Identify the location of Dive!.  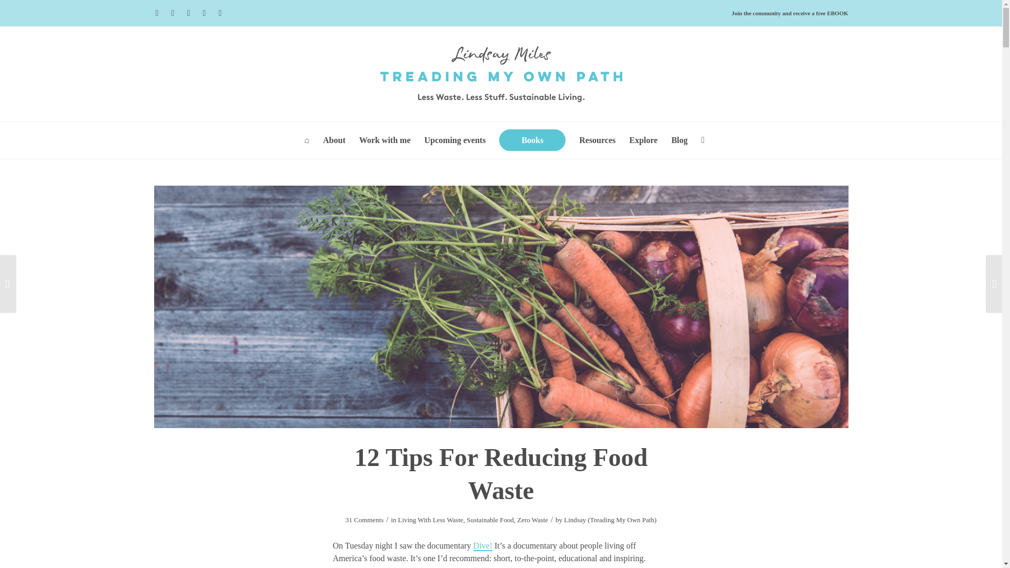
(483, 546).